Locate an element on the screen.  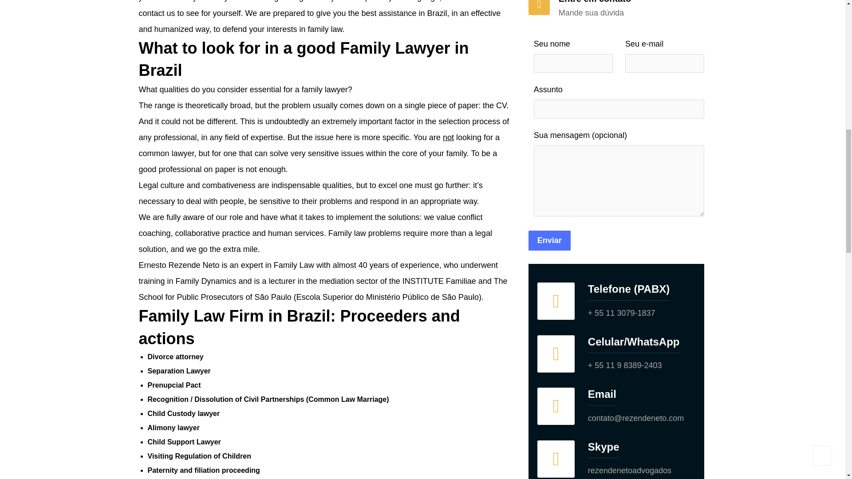
Enviar is located at coordinates (549, 240).